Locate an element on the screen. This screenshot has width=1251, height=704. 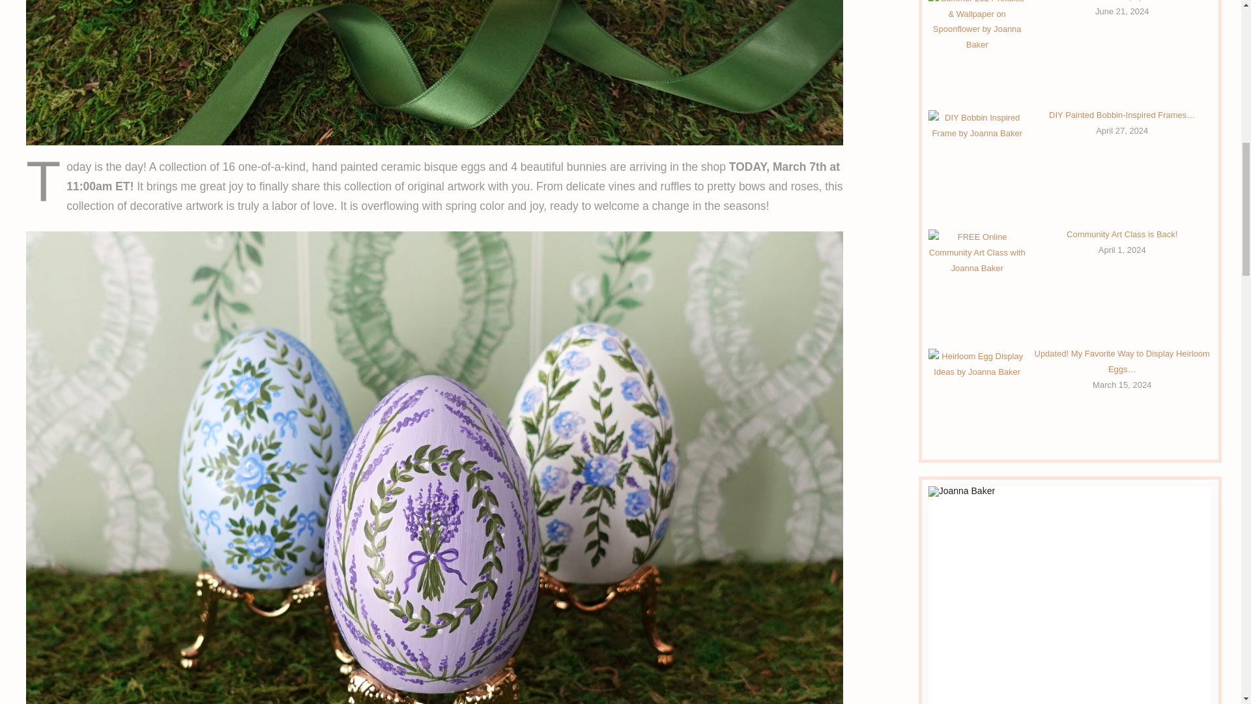
Community Art Class is Back! is located at coordinates (1122, 235).